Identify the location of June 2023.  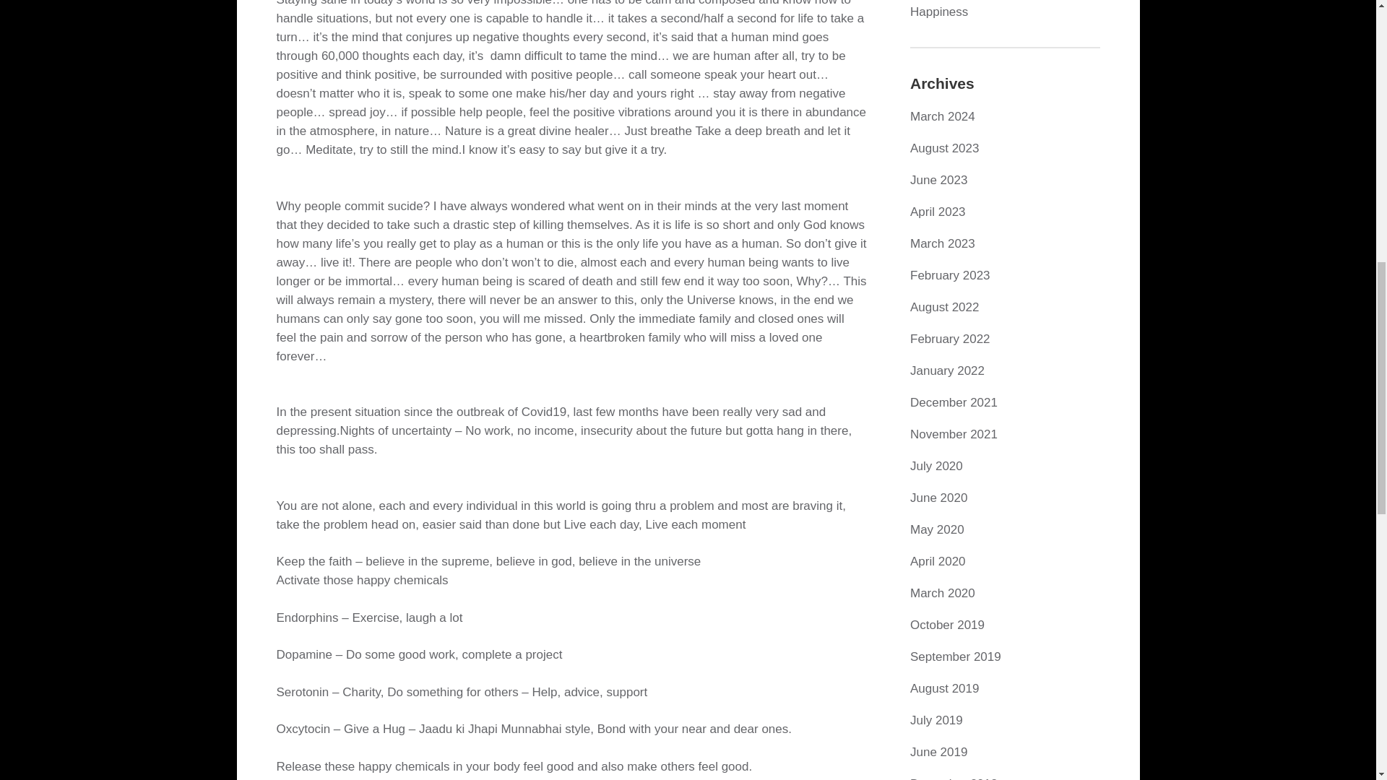
(938, 180).